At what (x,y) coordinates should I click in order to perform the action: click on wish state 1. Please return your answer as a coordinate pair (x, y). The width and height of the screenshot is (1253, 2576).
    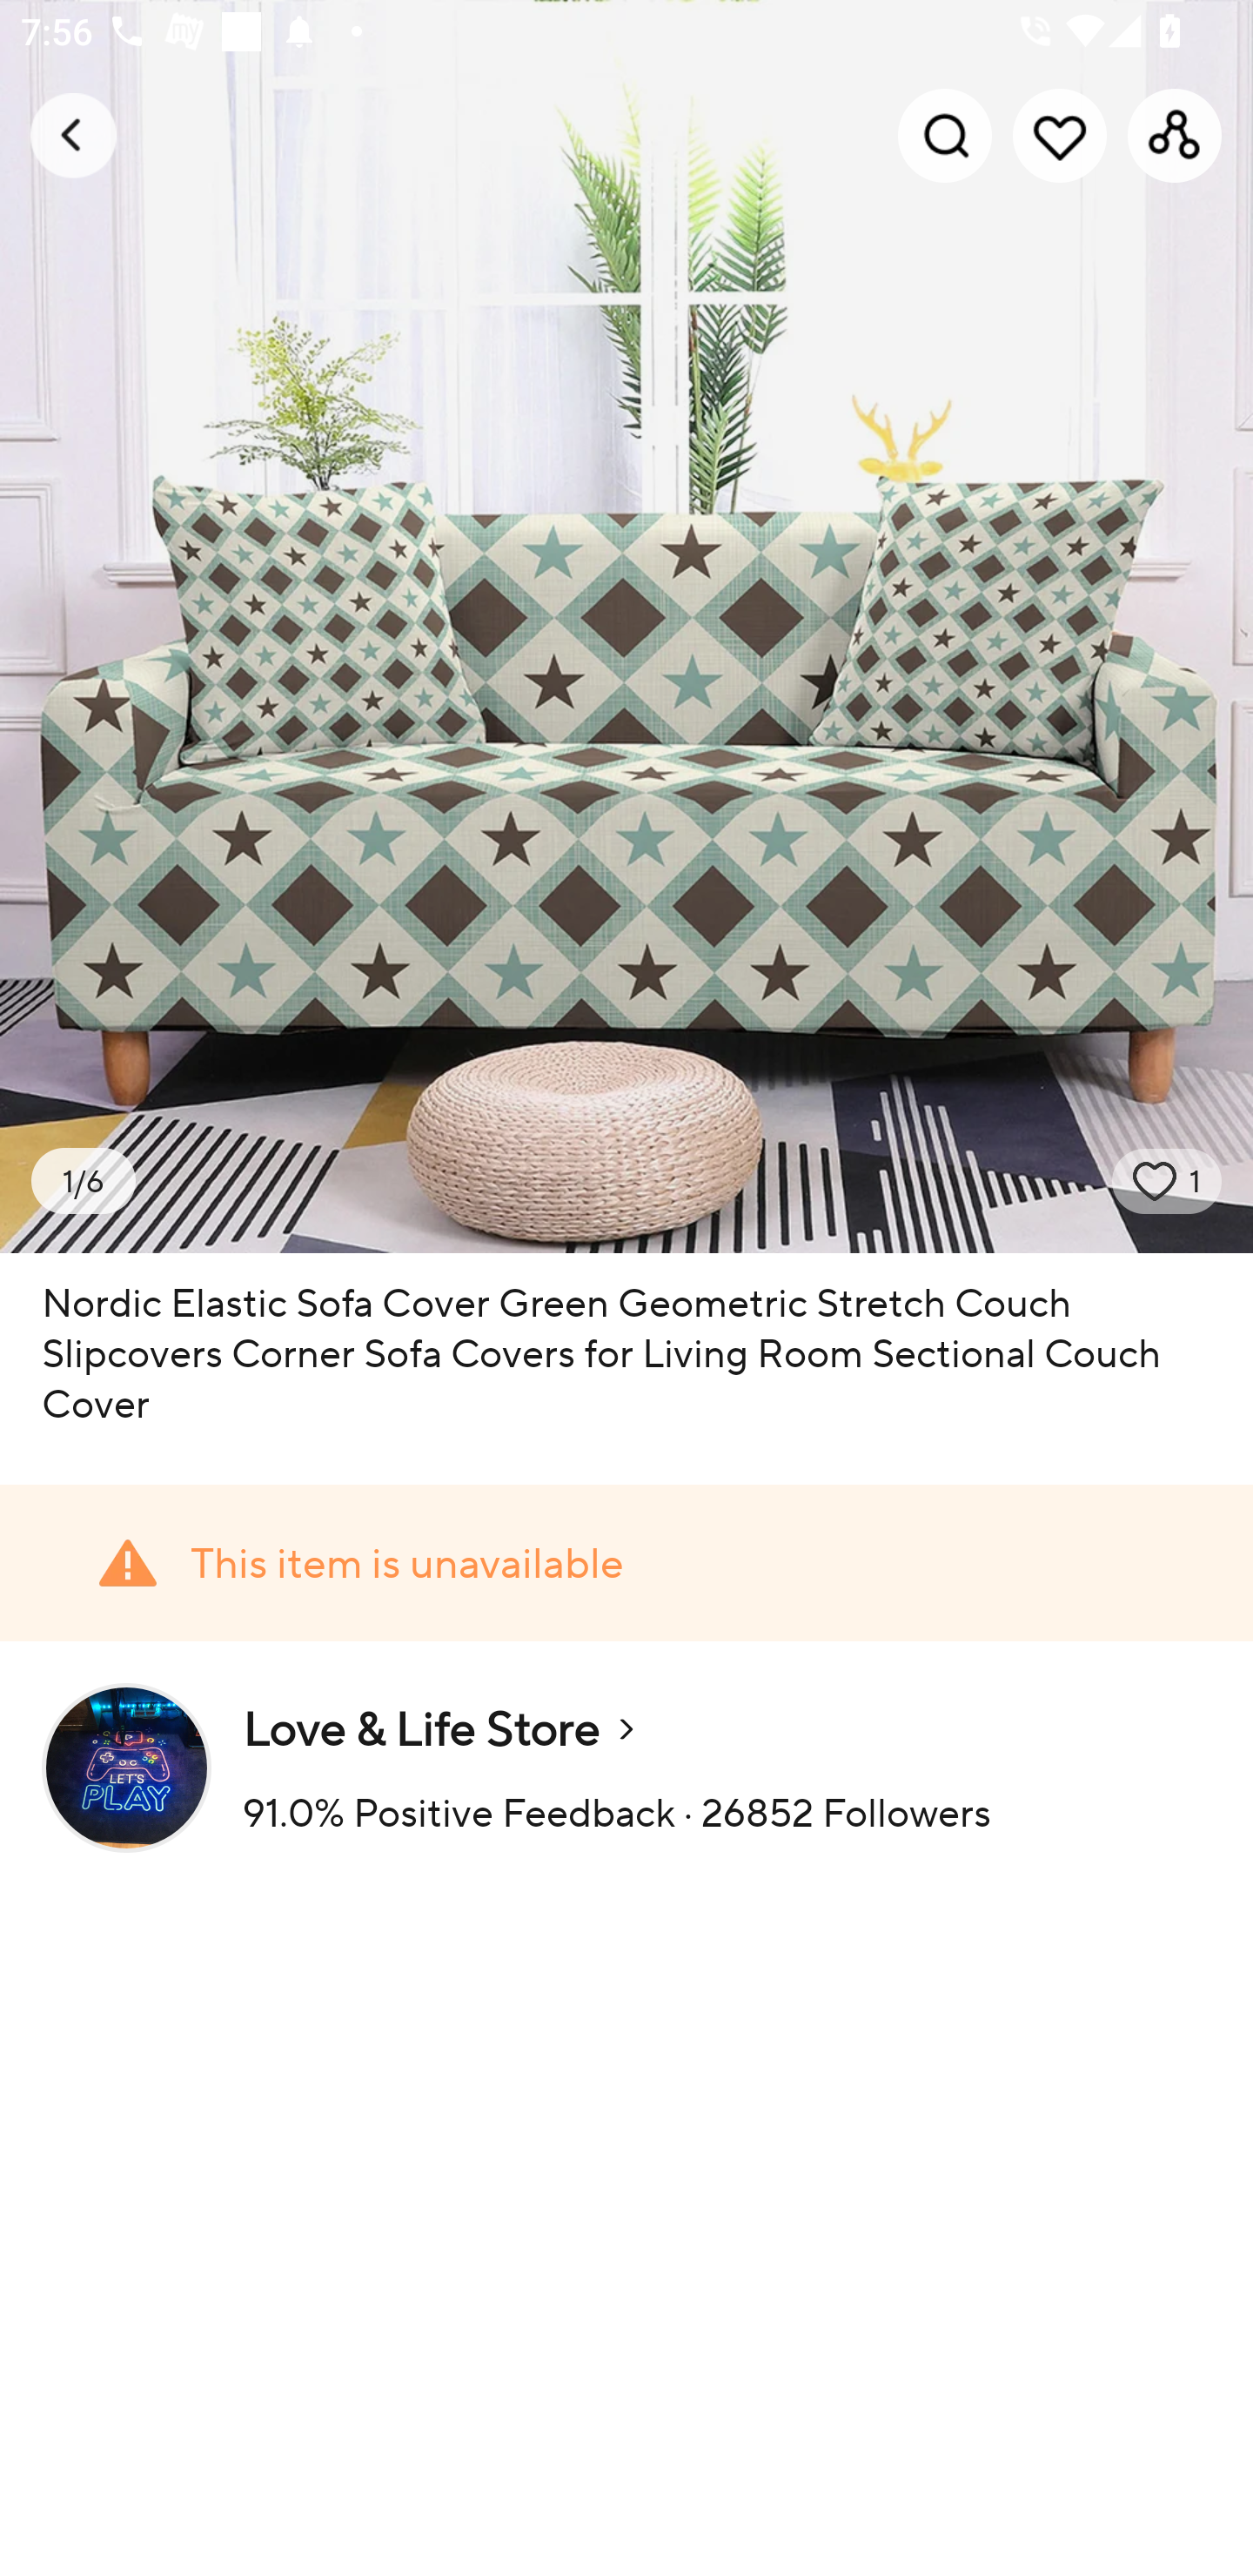
    Looking at the image, I should click on (1167, 1181).